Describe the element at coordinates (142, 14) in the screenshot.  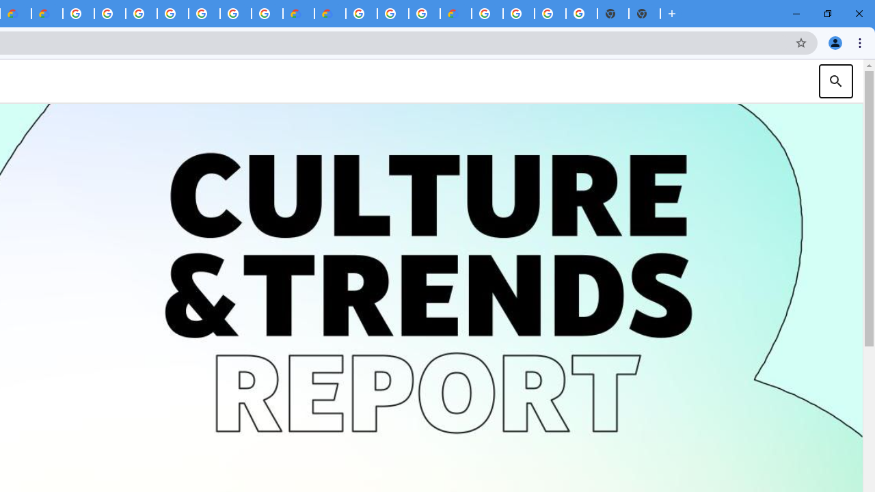
I see `Sign in - Google Accounts` at that location.